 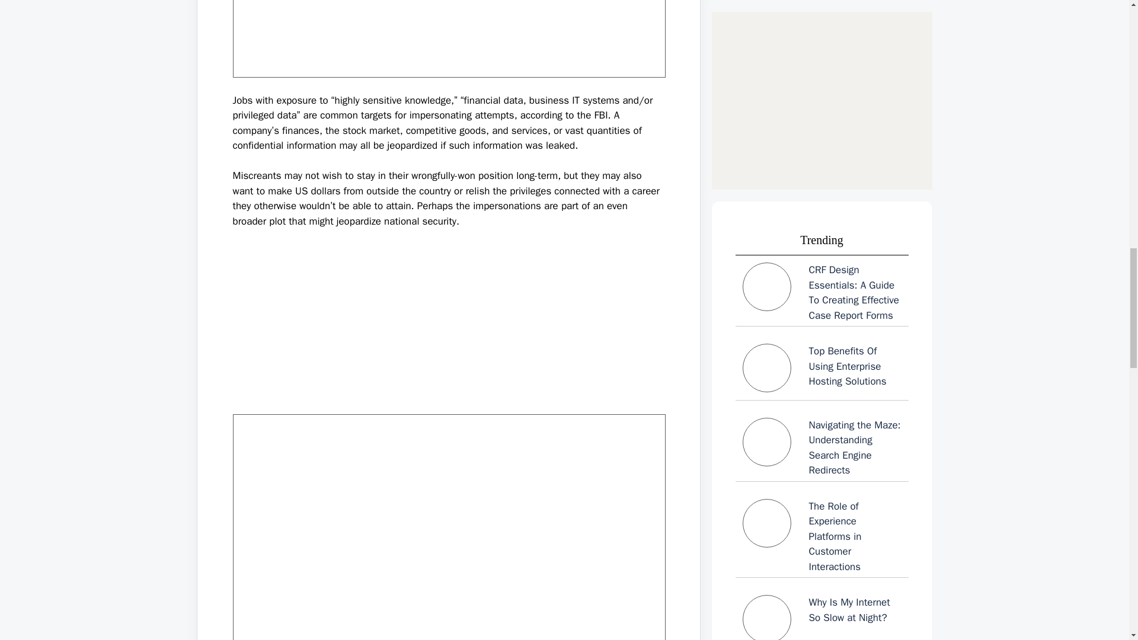 I want to click on visuals ufK deiLqY unsplash x, so click(x=448, y=39).